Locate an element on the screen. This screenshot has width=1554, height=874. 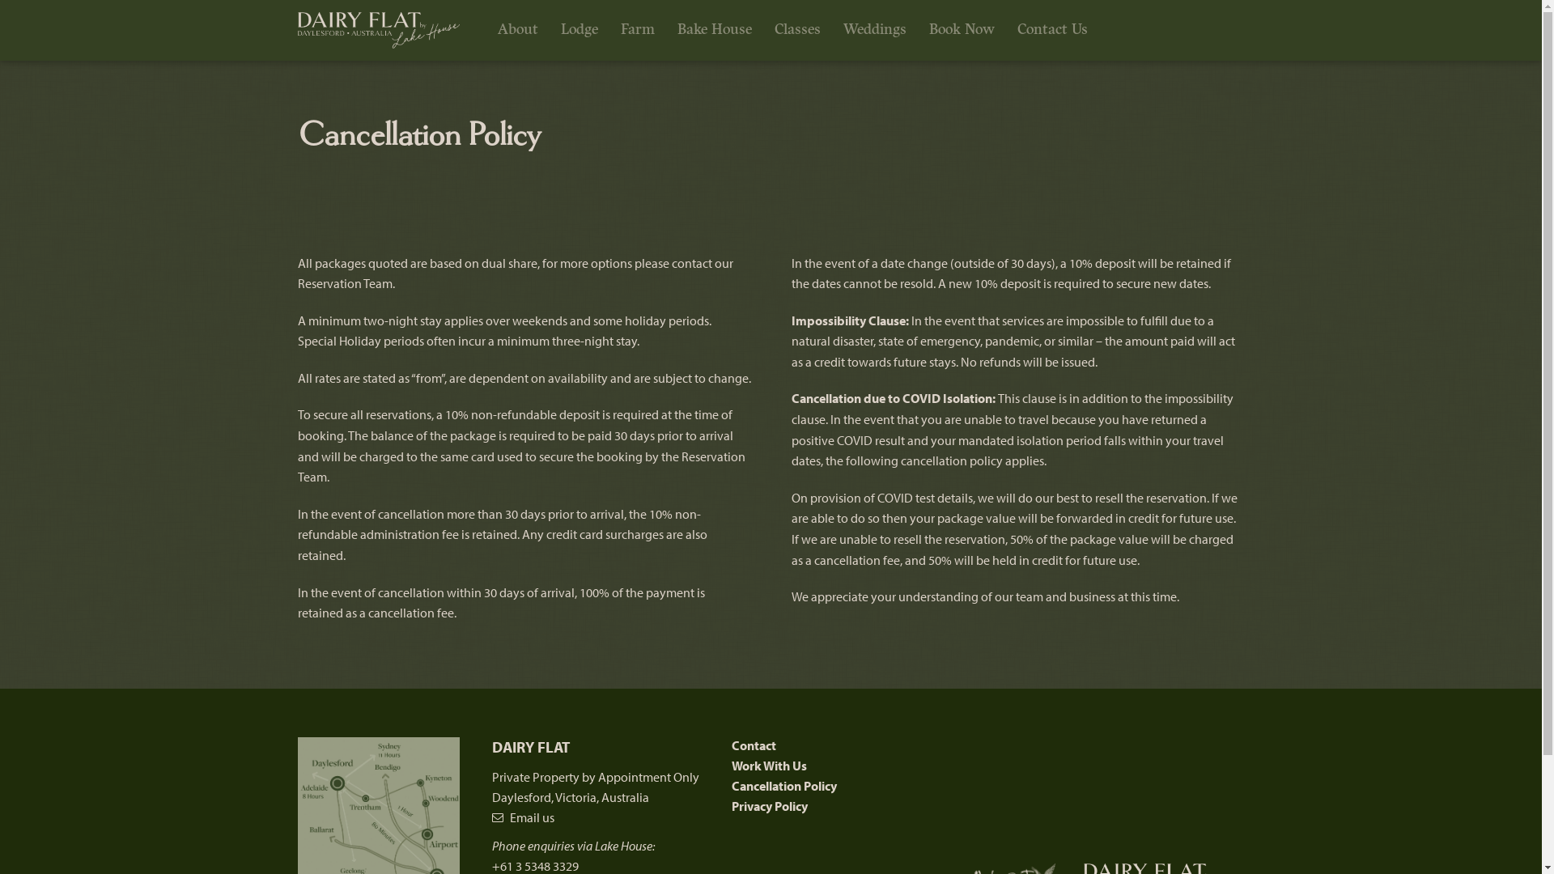
Work With Us is located at coordinates (769, 766).